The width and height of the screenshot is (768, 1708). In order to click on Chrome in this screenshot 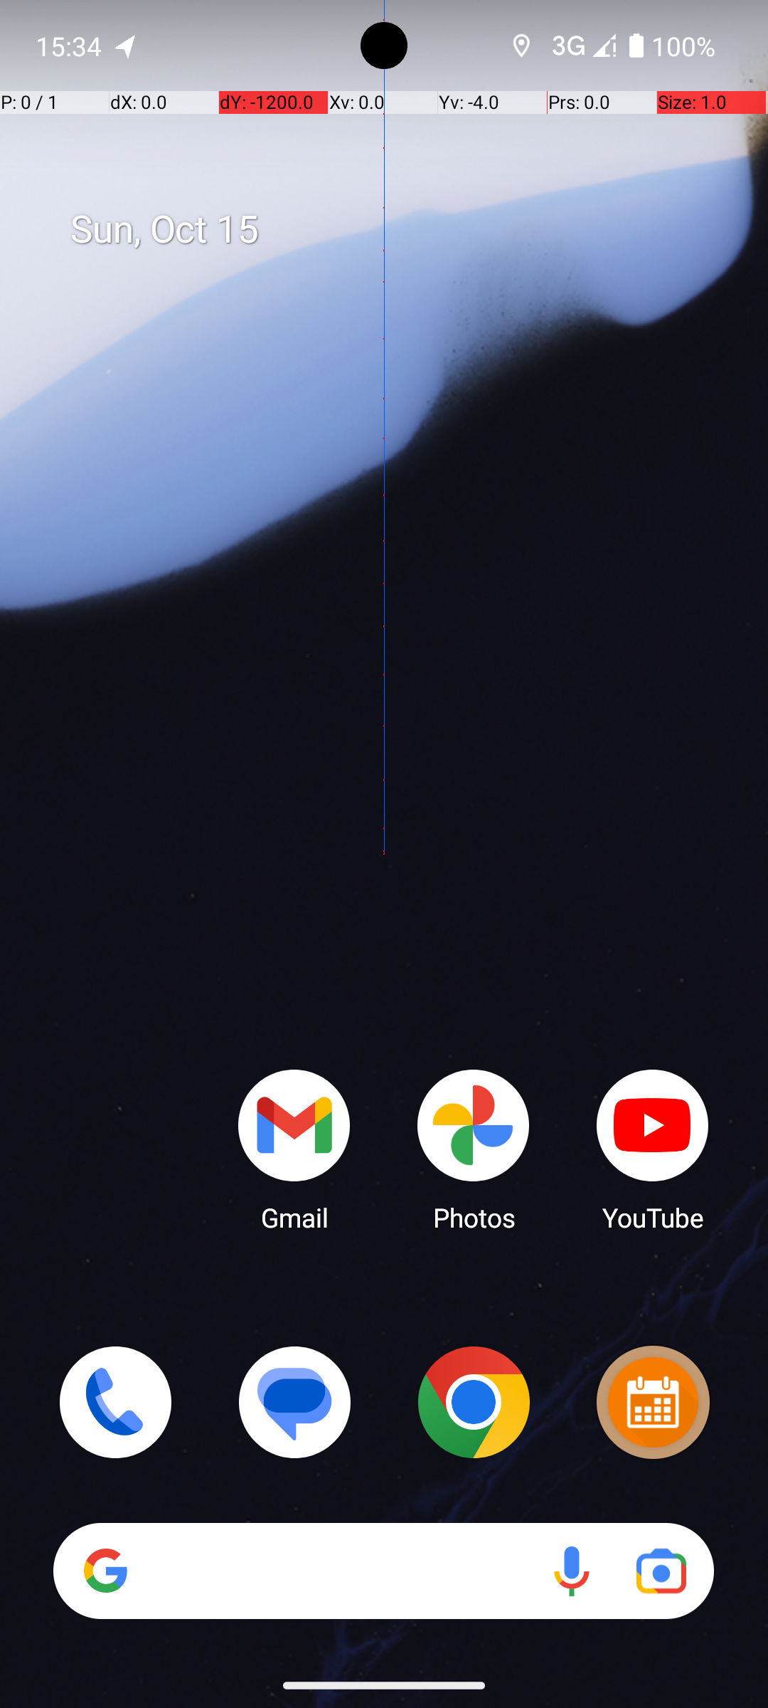, I will do `click(474, 1402)`.